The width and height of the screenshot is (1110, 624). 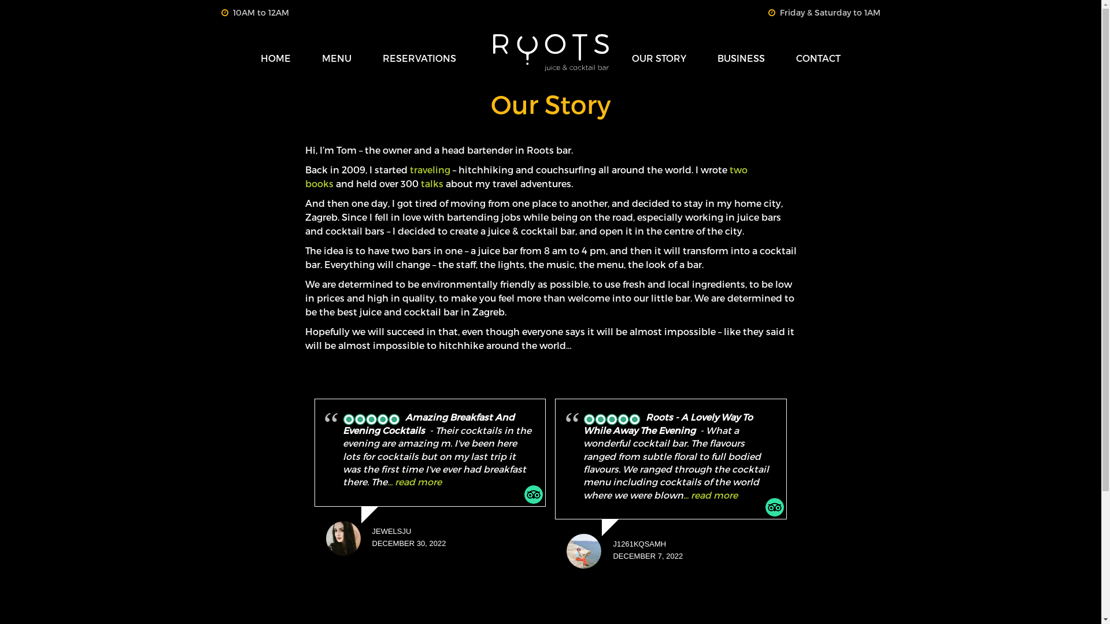 What do you see at coordinates (659, 58) in the screenshot?
I see `OUR STORY` at bounding box center [659, 58].